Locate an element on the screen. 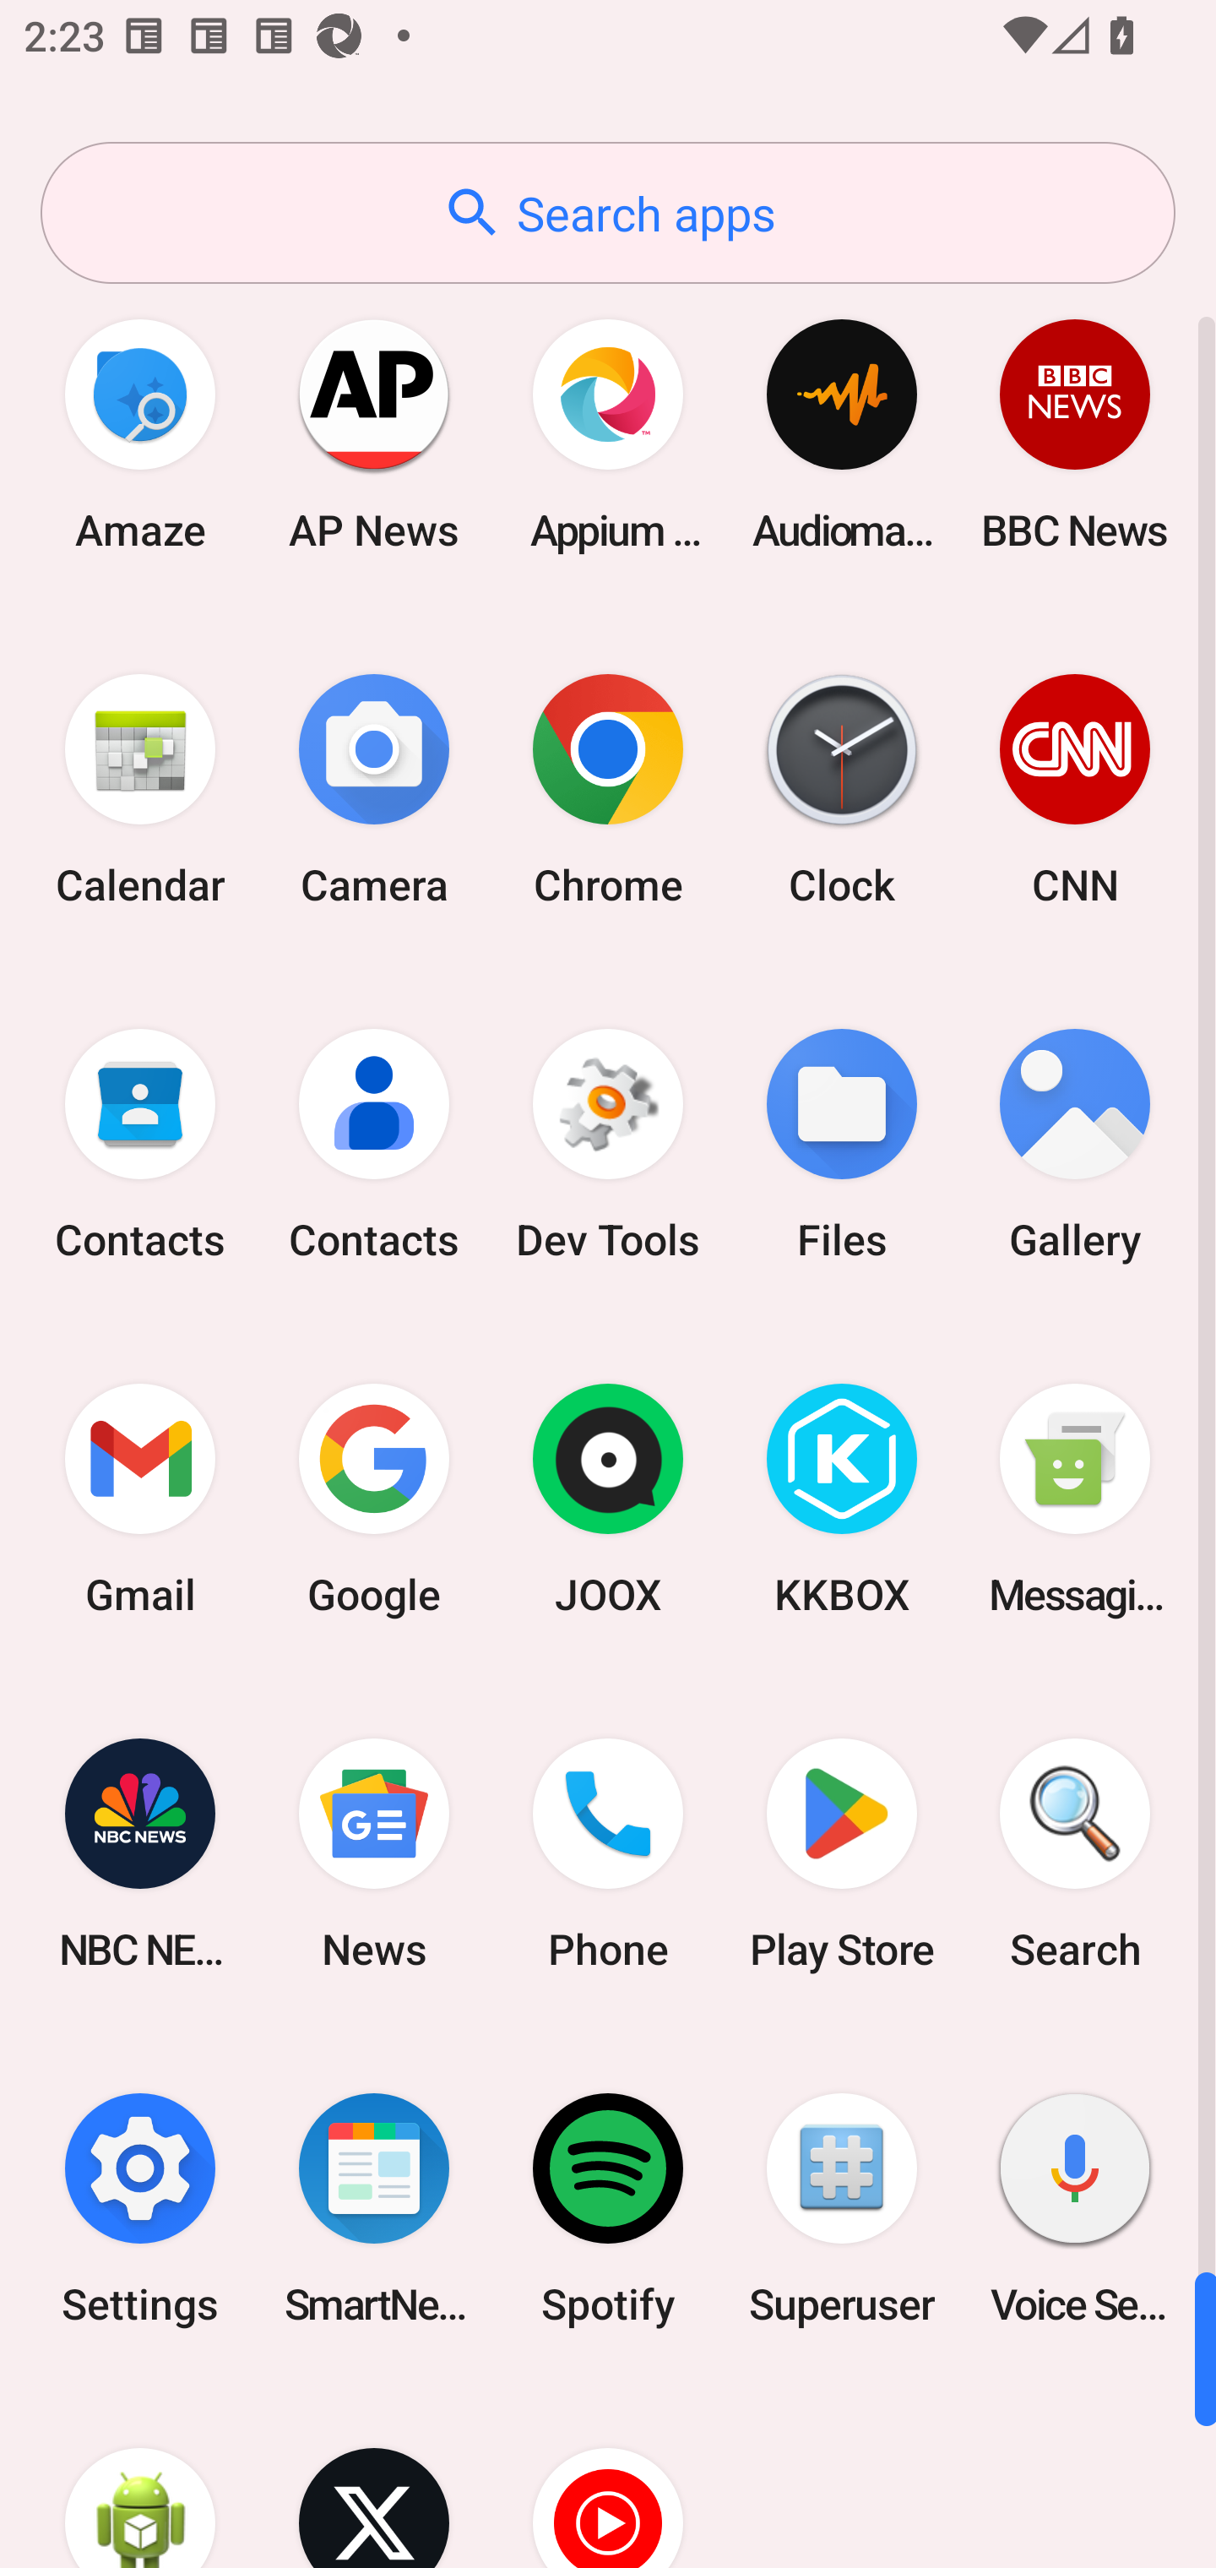 The width and height of the screenshot is (1216, 2568). Contacts is located at coordinates (140, 1145).